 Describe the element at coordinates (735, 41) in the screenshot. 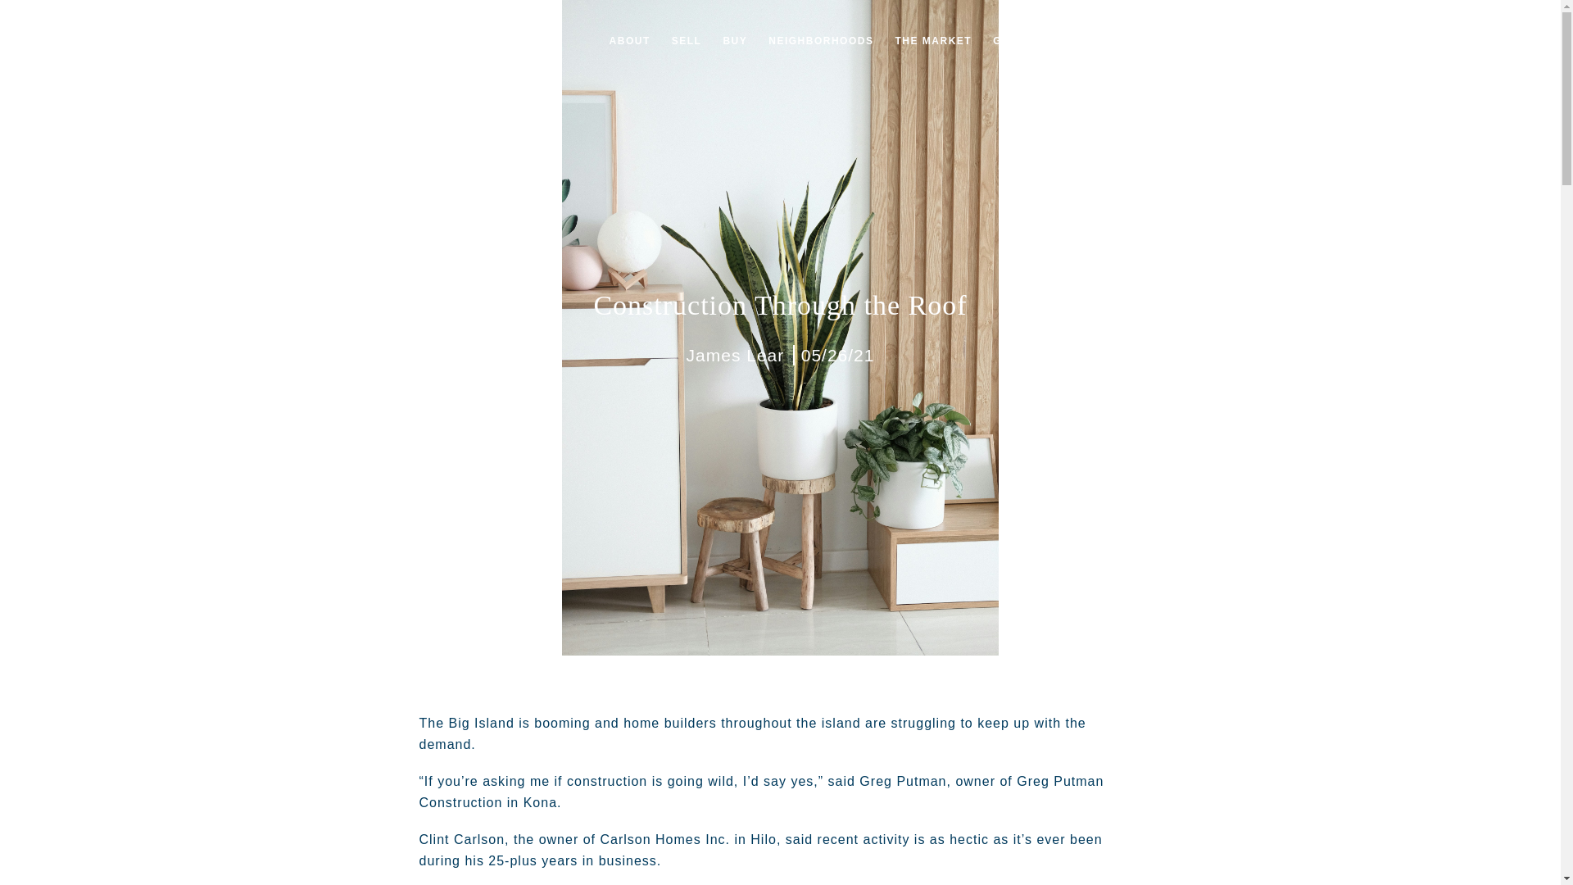

I see `BUY` at that location.